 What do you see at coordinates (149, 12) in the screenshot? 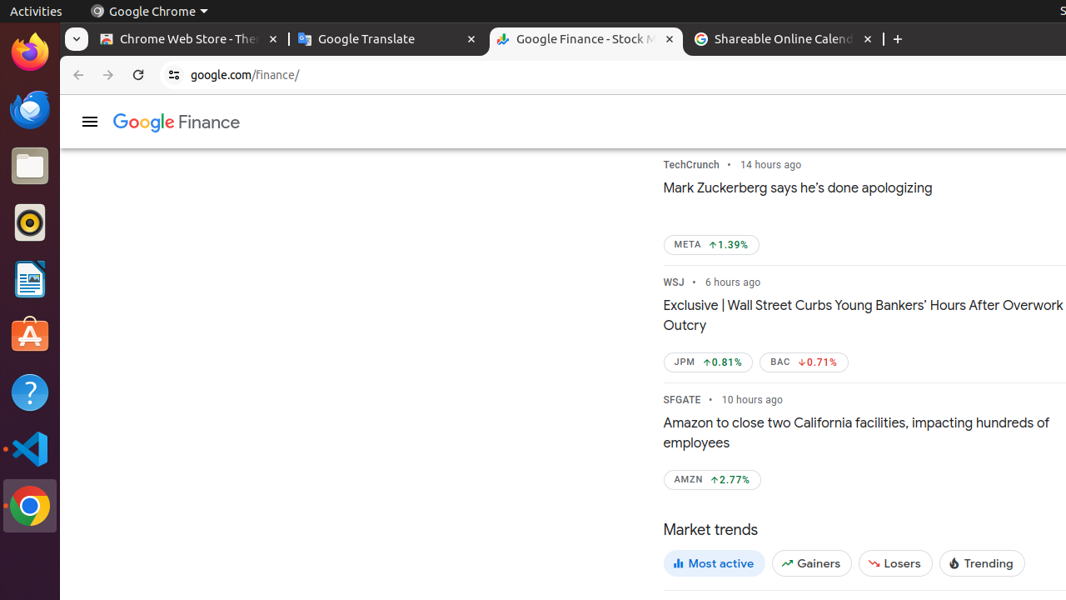
I see `Google Chrome` at bounding box center [149, 12].